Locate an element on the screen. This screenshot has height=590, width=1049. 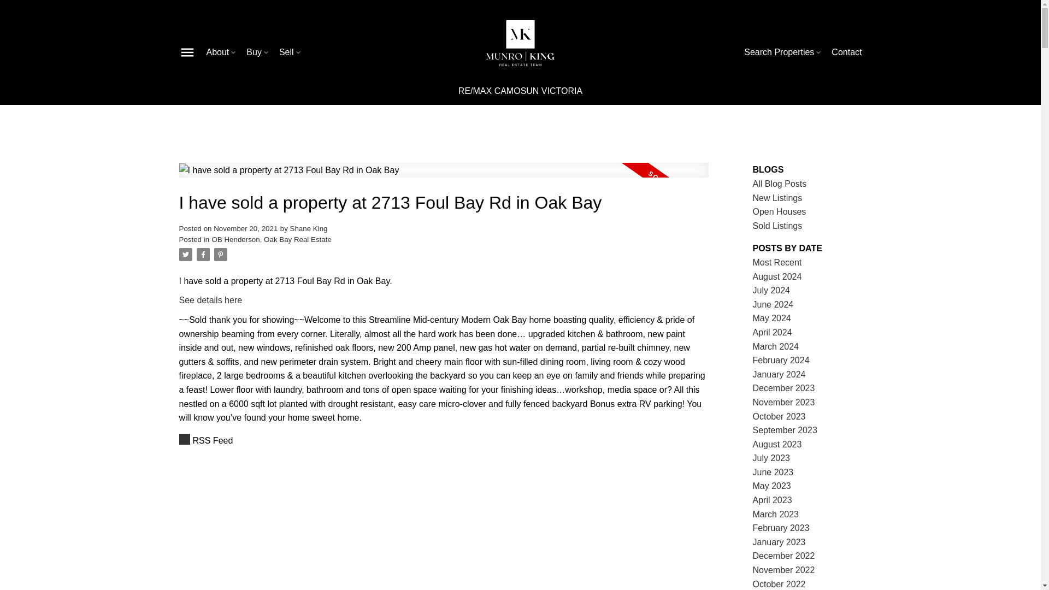
December 2023 is located at coordinates (783, 388).